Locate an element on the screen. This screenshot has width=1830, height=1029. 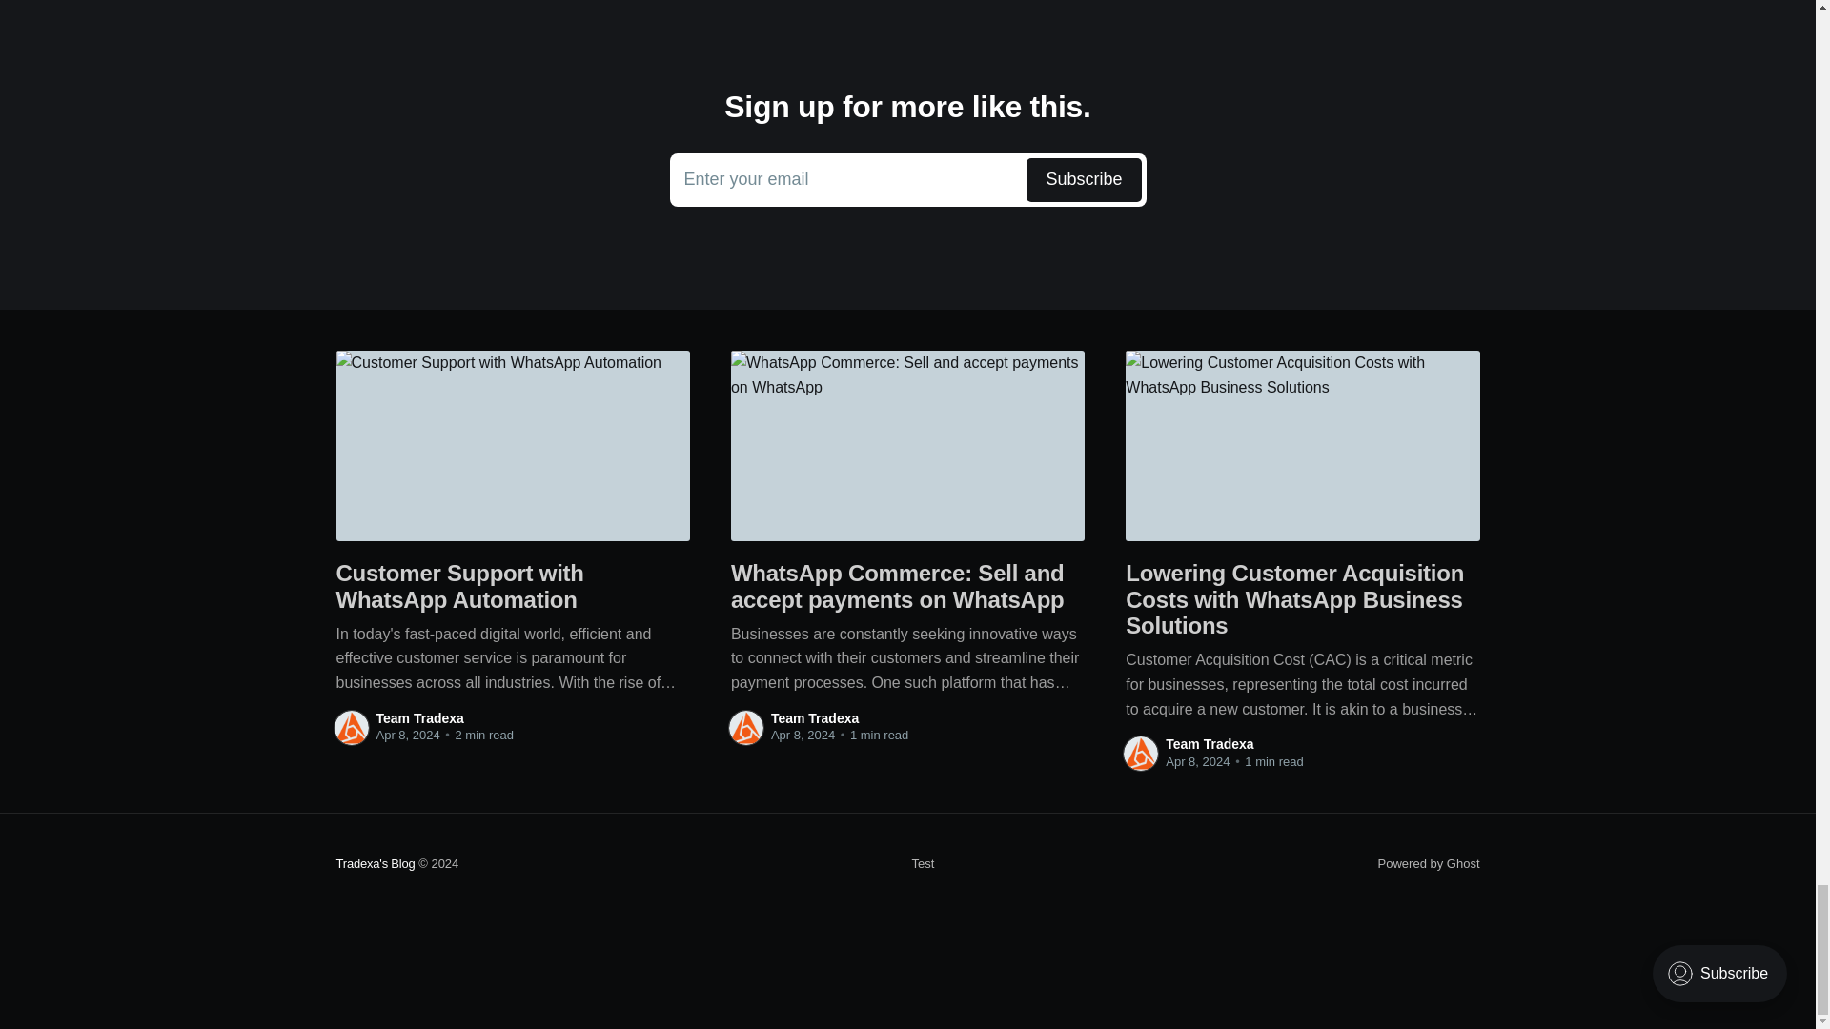
Tradexa's Blog is located at coordinates (375, 863).